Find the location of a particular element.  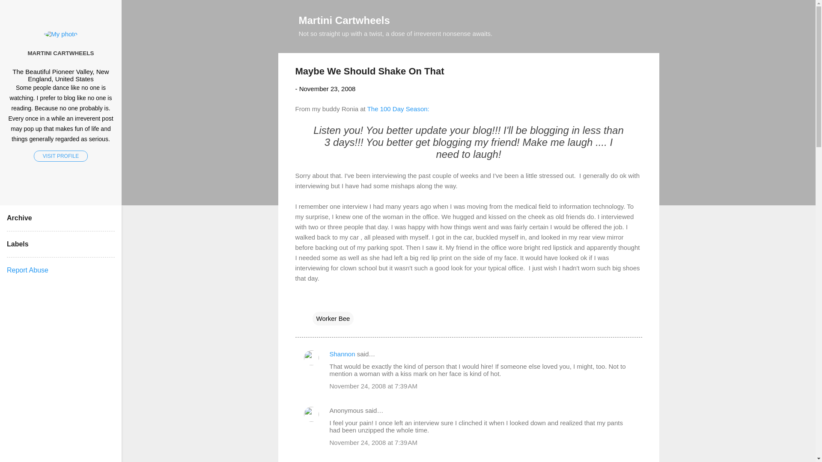

Shannon is located at coordinates (342, 353).